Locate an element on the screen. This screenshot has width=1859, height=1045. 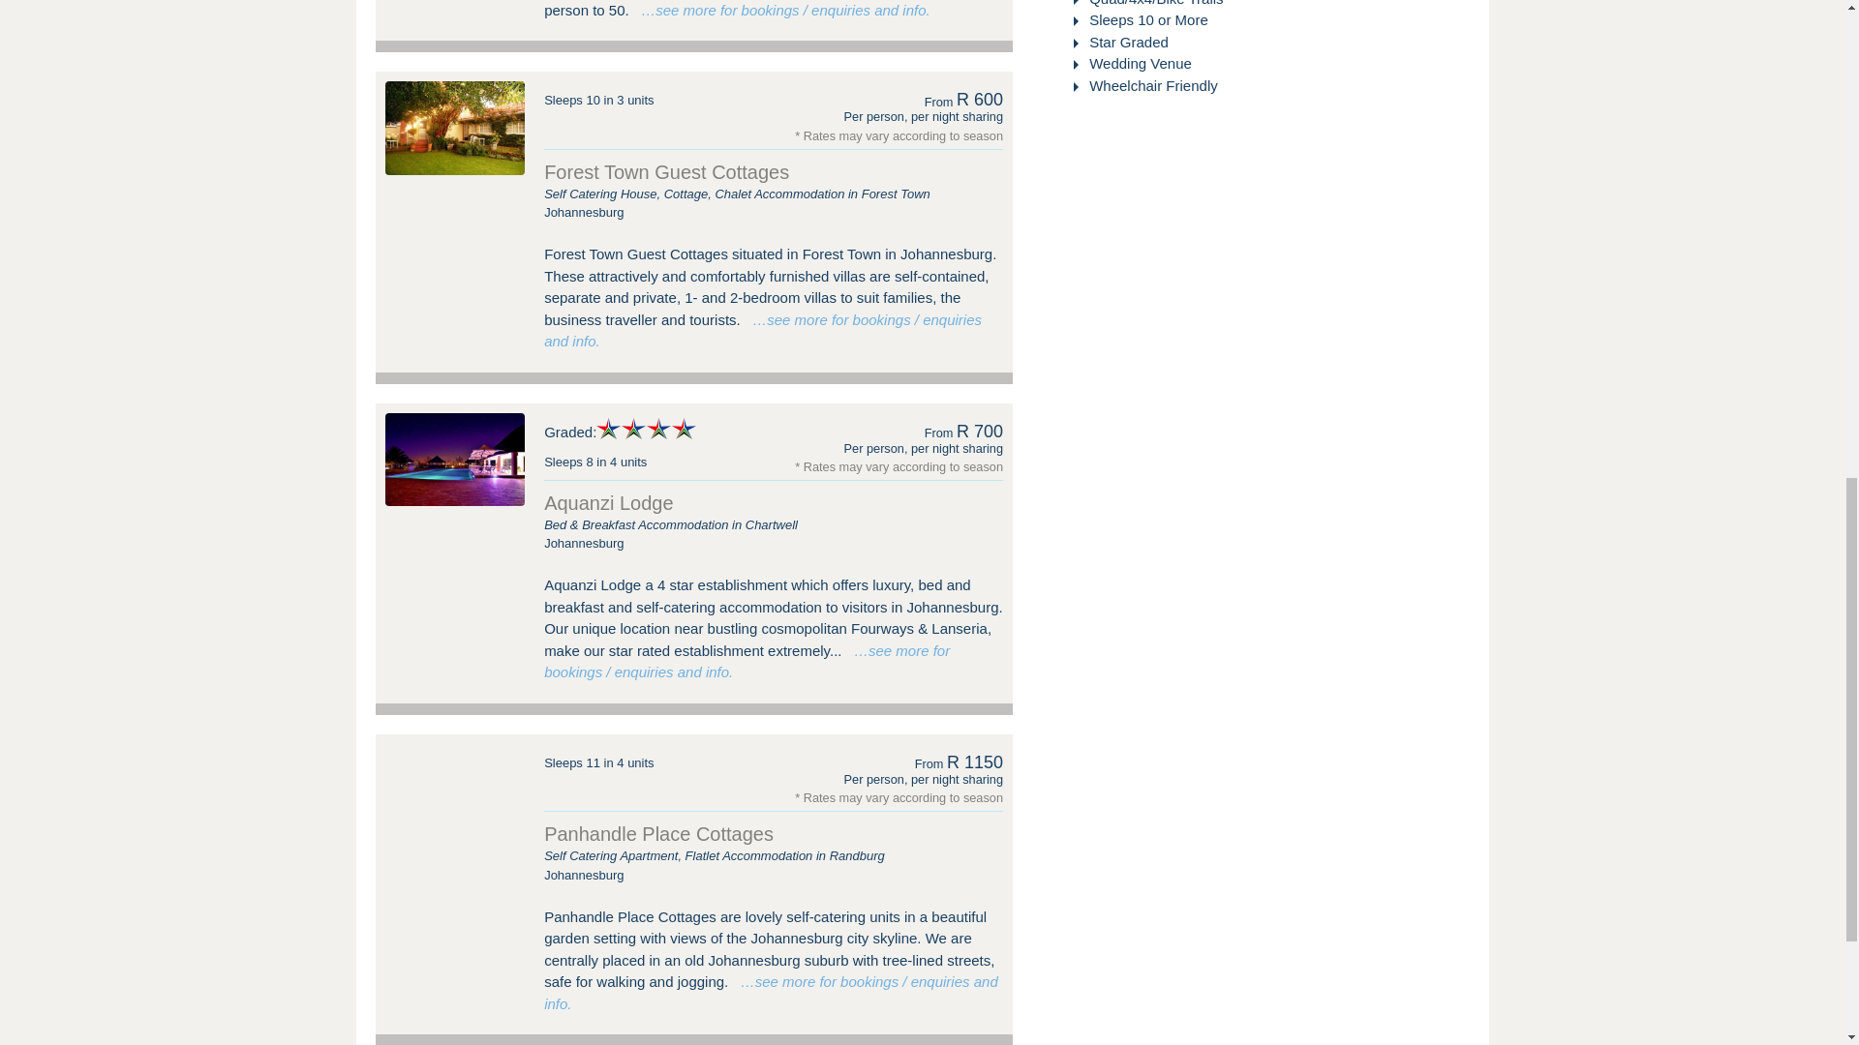
Wedding Venue is located at coordinates (1139, 64).